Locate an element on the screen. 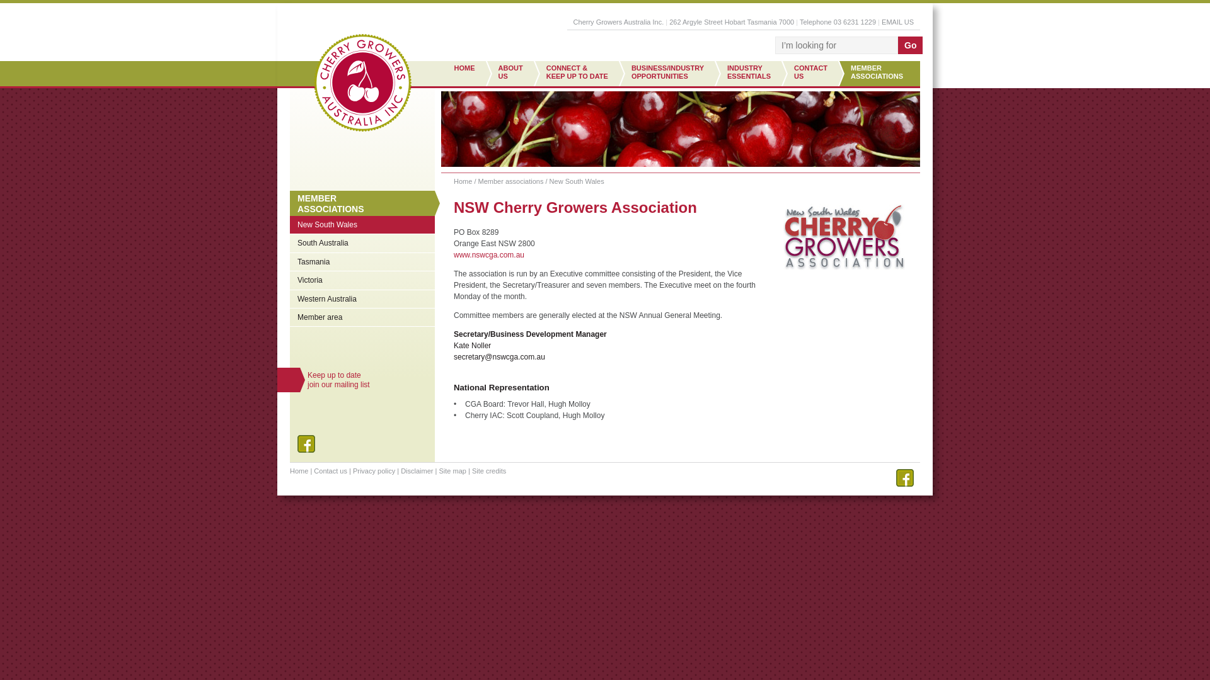 This screenshot has width=1210, height=680. Site credits is located at coordinates (489, 471).